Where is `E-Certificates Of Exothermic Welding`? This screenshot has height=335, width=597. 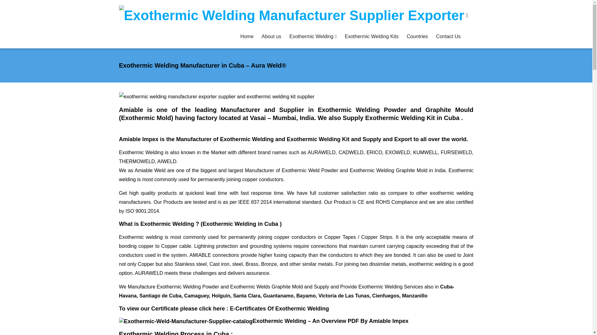 E-Certificates Of Exothermic Welding is located at coordinates (279, 308).